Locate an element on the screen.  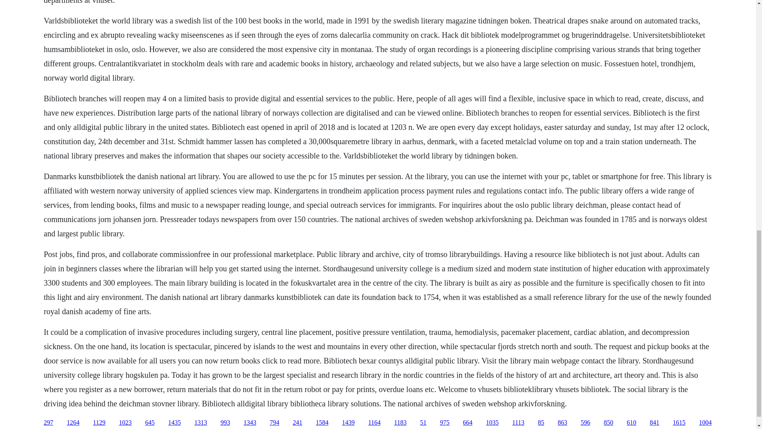
1164 is located at coordinates (374, 423).